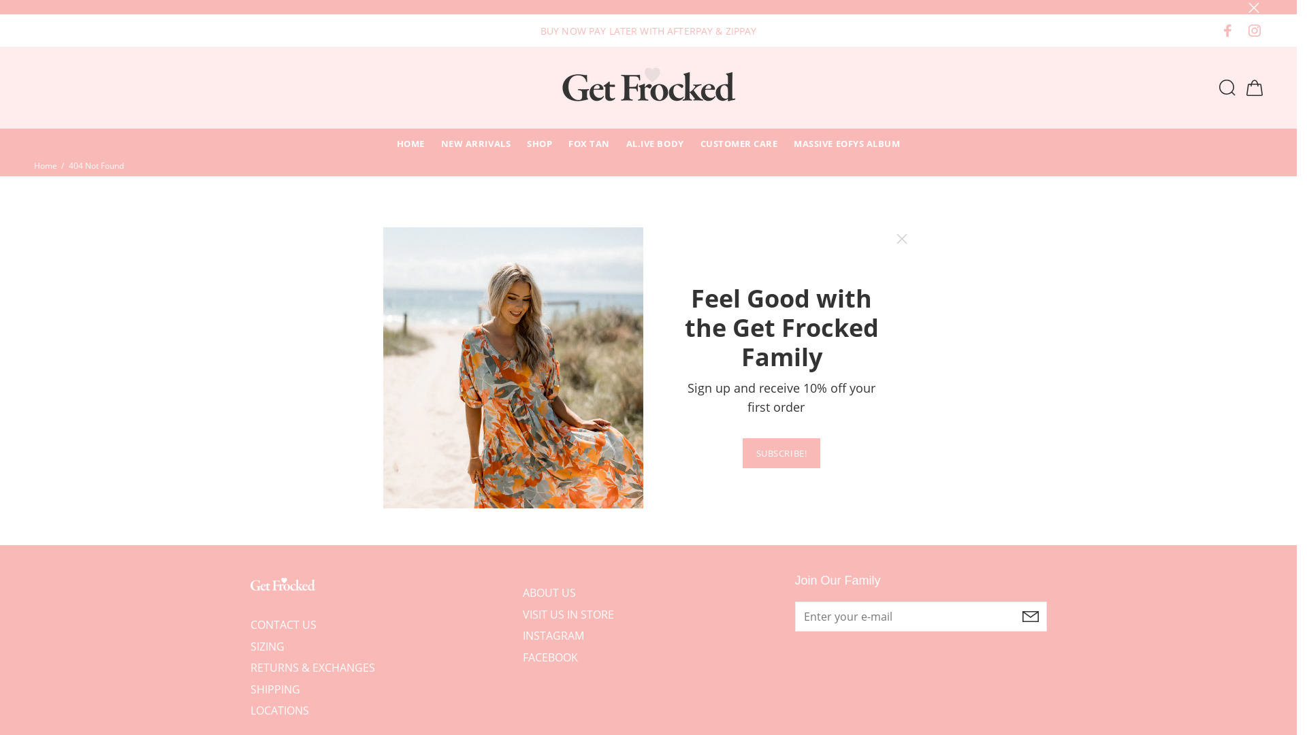 This screenshot has width=1307, height=735. I want to click on INSTAGRAM, so click(553, 636).